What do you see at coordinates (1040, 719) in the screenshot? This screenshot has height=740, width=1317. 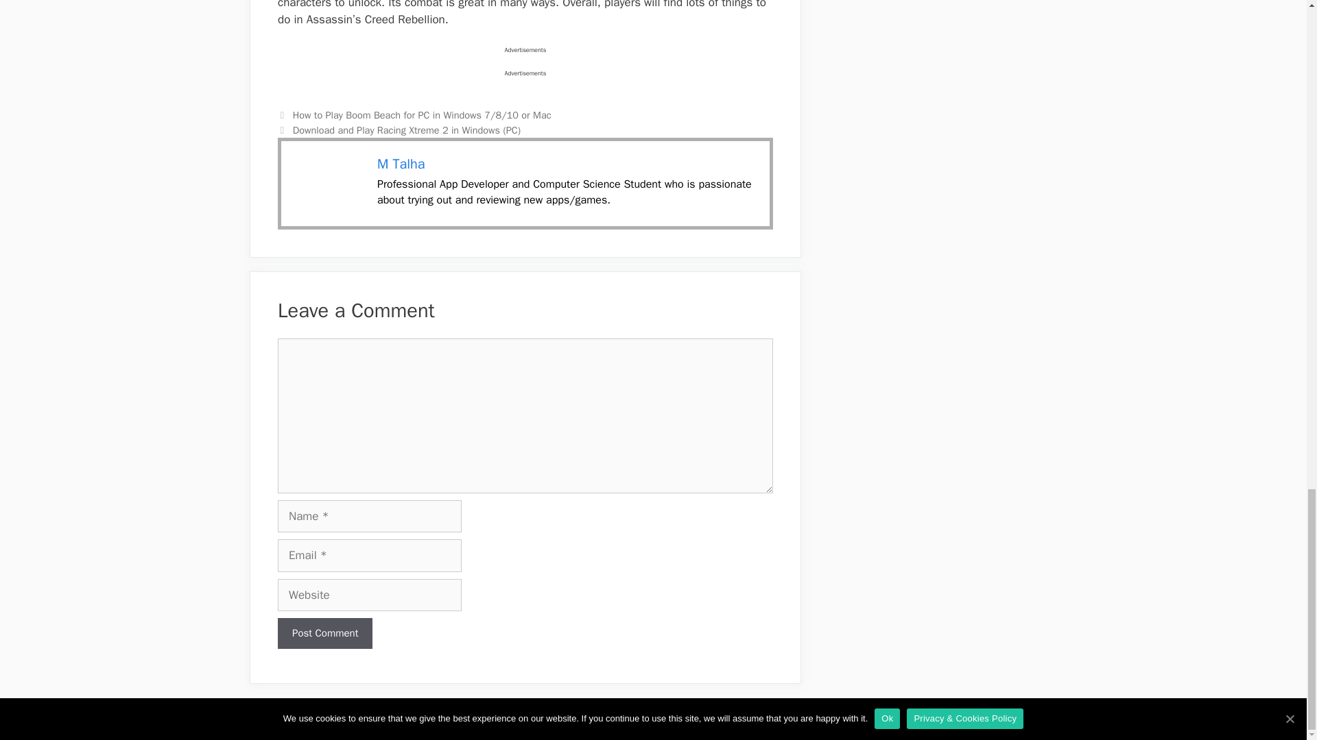 I see `Contact` at bounding box center [1040, 719].